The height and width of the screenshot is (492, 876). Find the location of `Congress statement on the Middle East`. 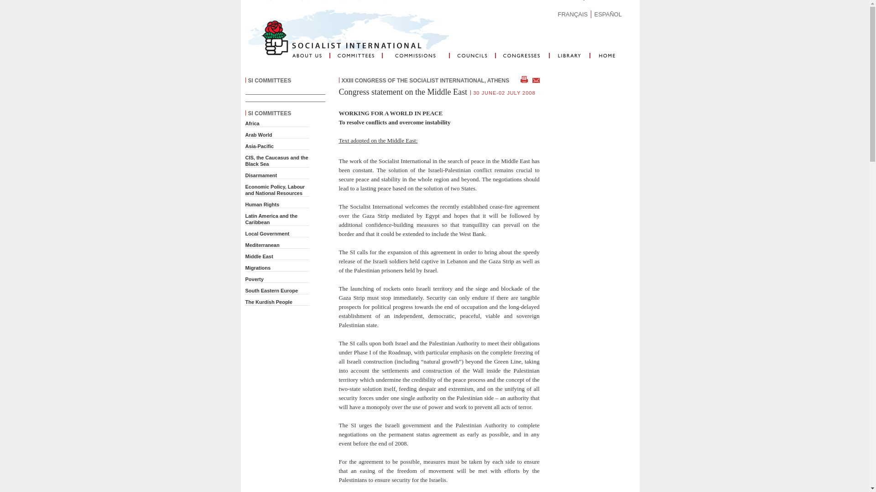

Congress statement on the Middle East is located at coordinates (402, 92).